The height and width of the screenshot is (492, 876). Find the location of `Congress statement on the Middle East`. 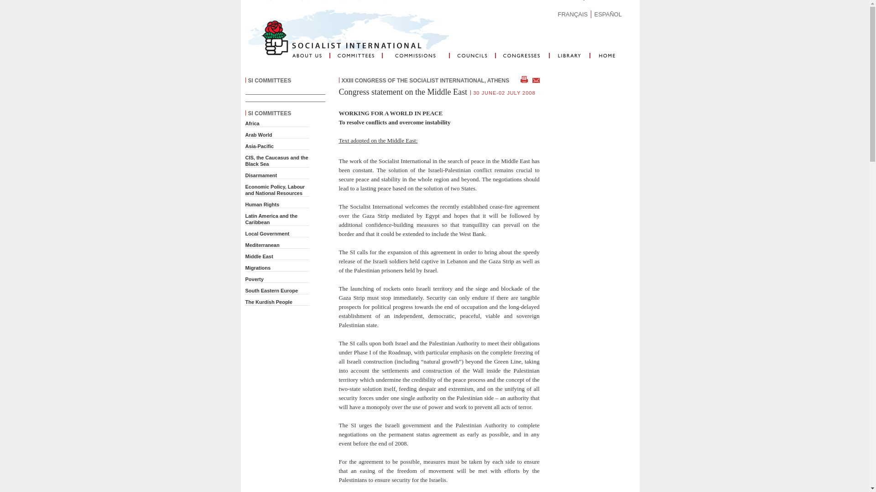

Congress statement on the Middle East is located at coordinates (402, 92).